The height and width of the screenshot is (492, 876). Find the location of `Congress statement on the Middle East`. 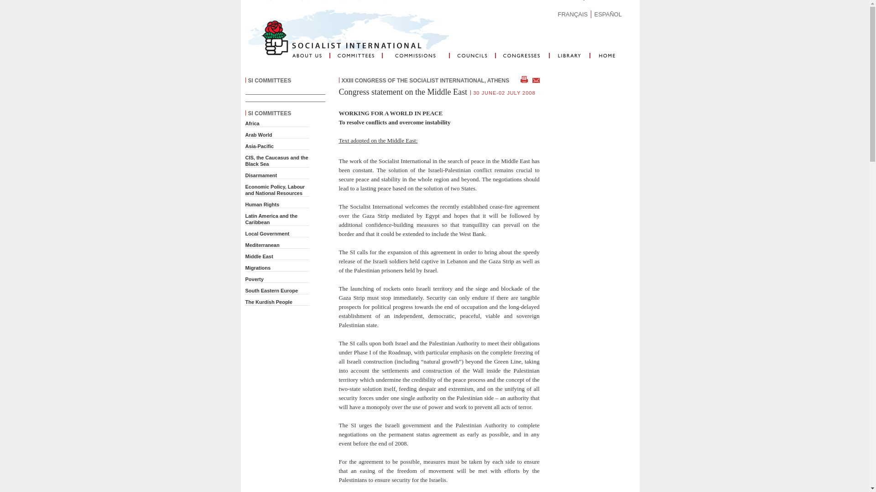

Congress statement on the Middle East is located at coordinates (402, 92).